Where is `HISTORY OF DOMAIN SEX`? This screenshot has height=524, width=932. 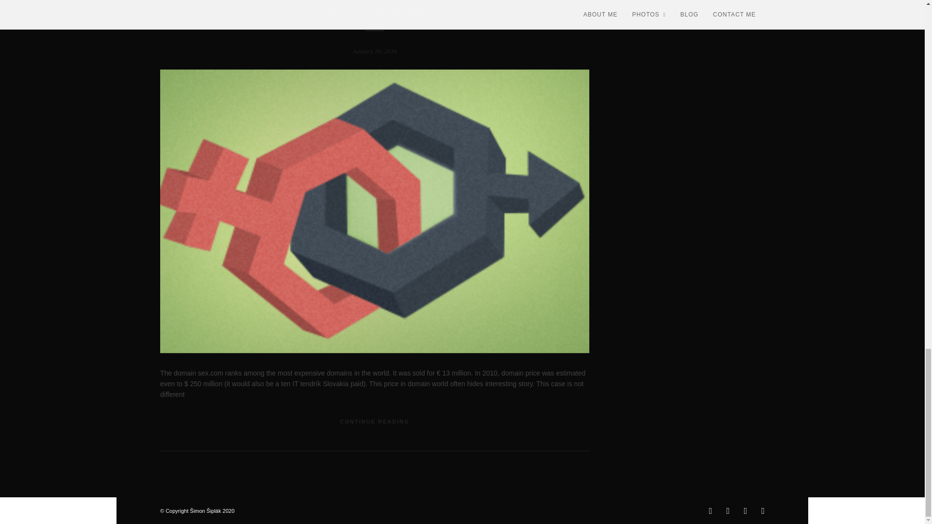 HISTORY OF DOMAIN SEX is located at coordinates (375, 11).